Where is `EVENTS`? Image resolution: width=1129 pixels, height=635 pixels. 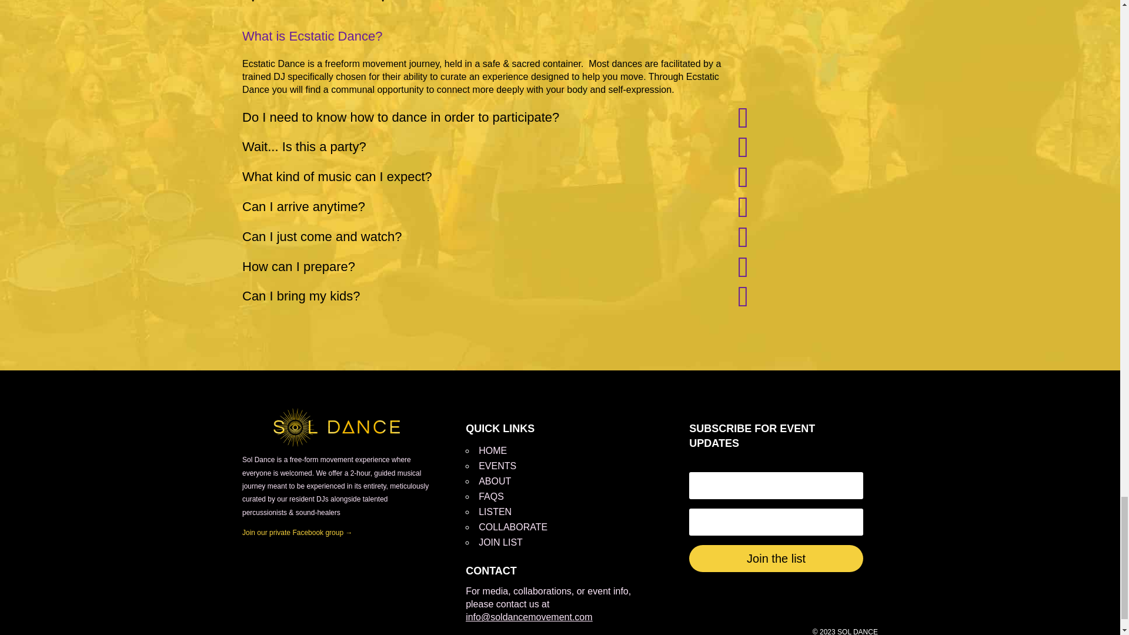
EVENTS is located at coordinates (497, 466).